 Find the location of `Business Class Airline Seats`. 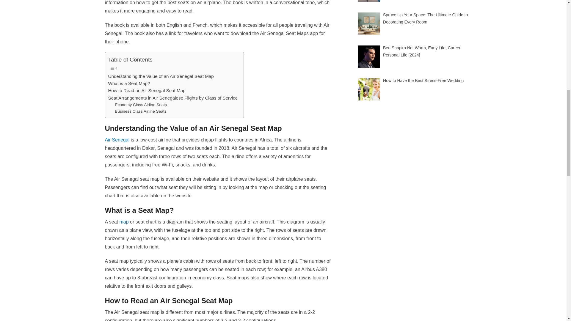

Business Class Airline Seats is located at coordinates (140, 111).